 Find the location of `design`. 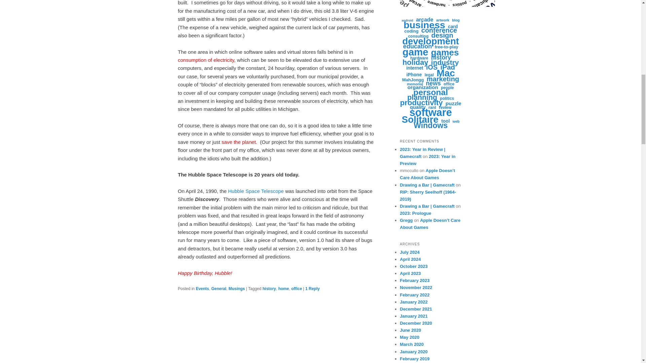

design is located at coordinates (442, 35).